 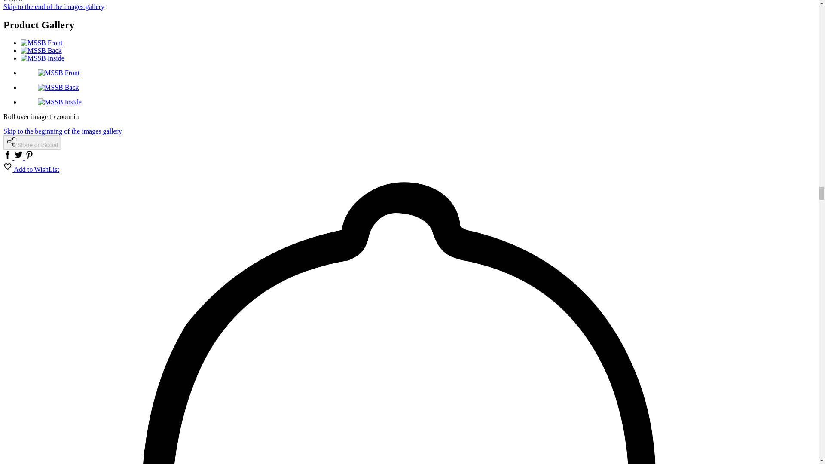 What do you see at coordinates (19, 157) in the screenshot?
I see `Share On Twitter` at bounding box center [19, 157].